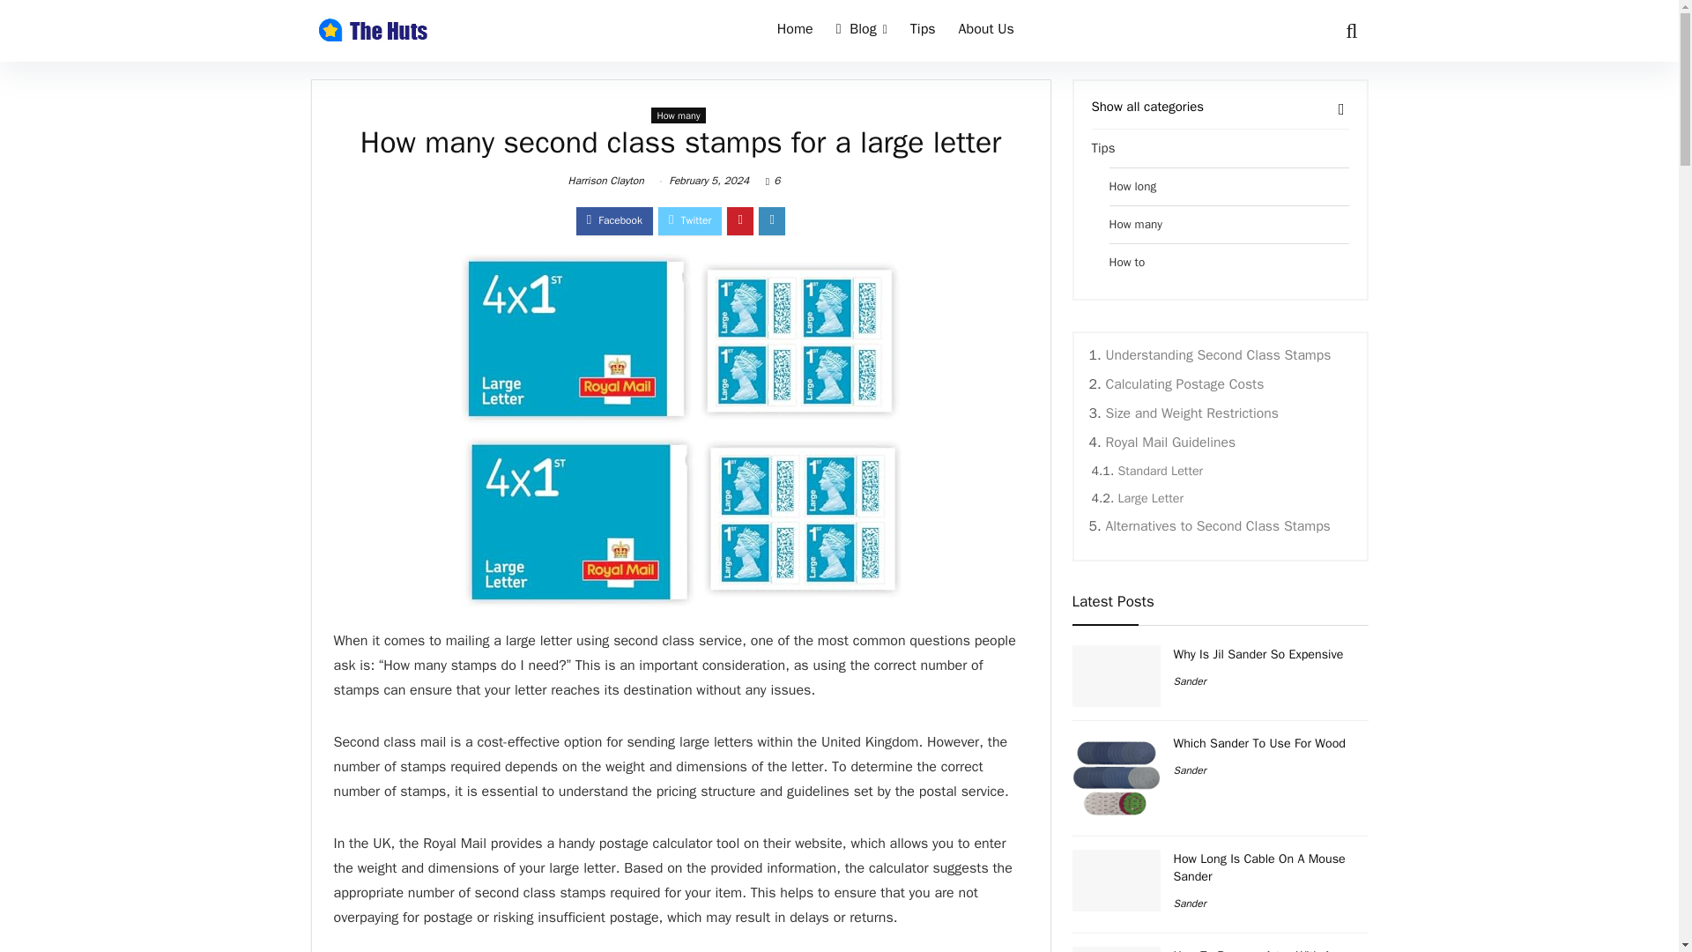 The height and width of the screenshot is (952, 1692). Describe the element at coordinates (795, 31) in the screenshot. I see `Home` at that location.